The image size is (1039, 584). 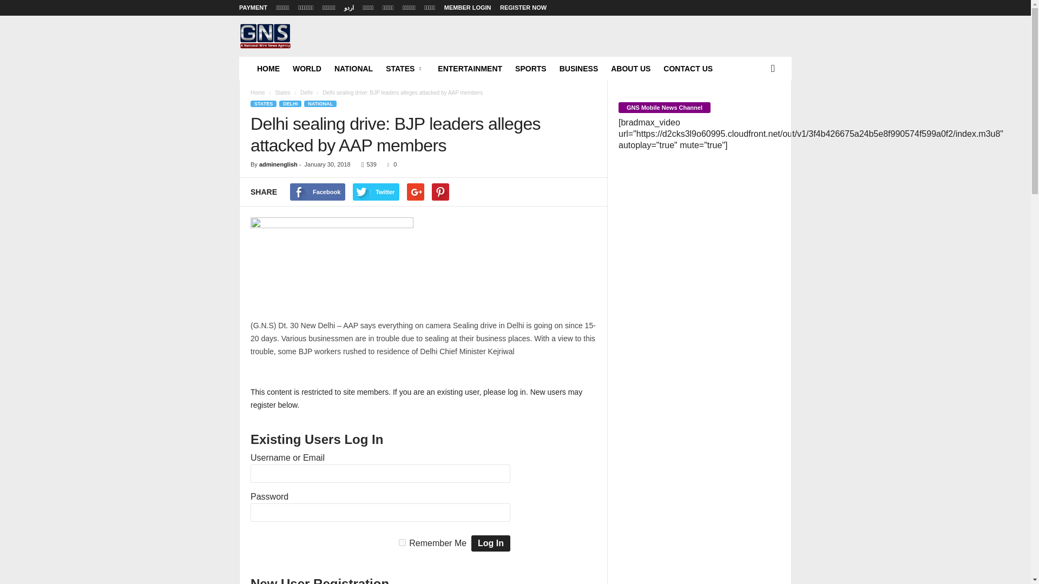 I want to click on REGISTER NOW, so click(x=523, y=8).